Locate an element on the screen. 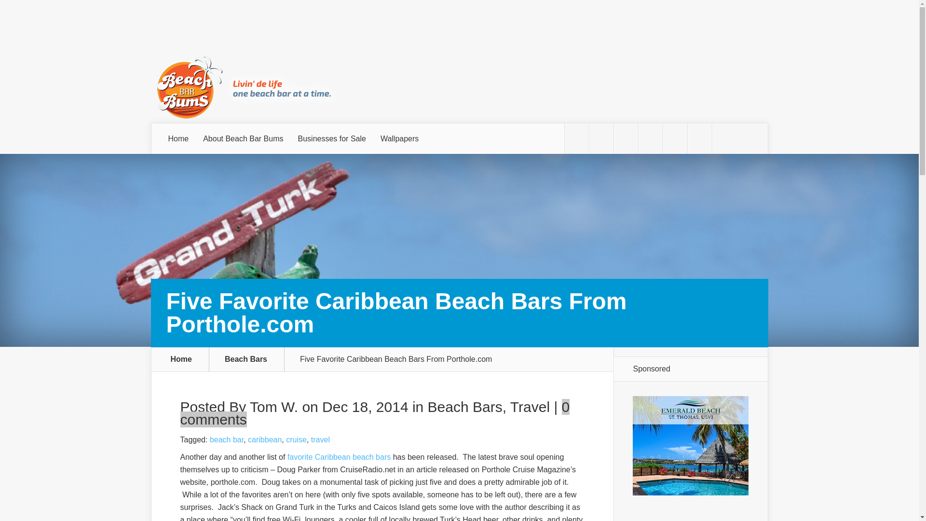 The height and width of the screenshot is (521, 926). Tom W. is located at coordinates (274, 407).